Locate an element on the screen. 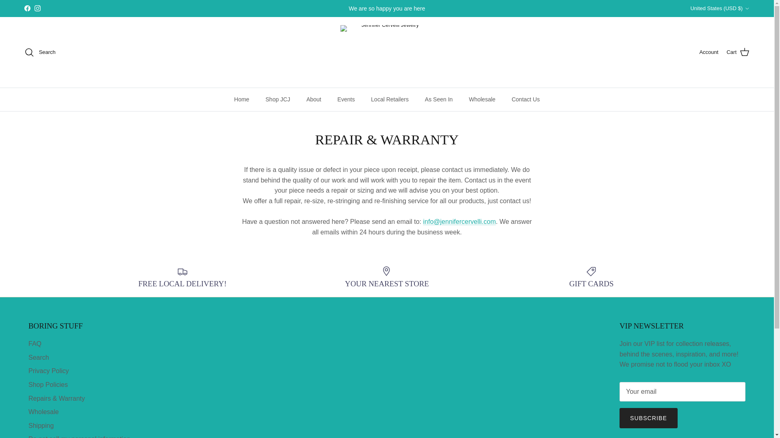 Image resolution: width=780 pixels, height=438 pixels. Search is located at coordinates (40, 52).